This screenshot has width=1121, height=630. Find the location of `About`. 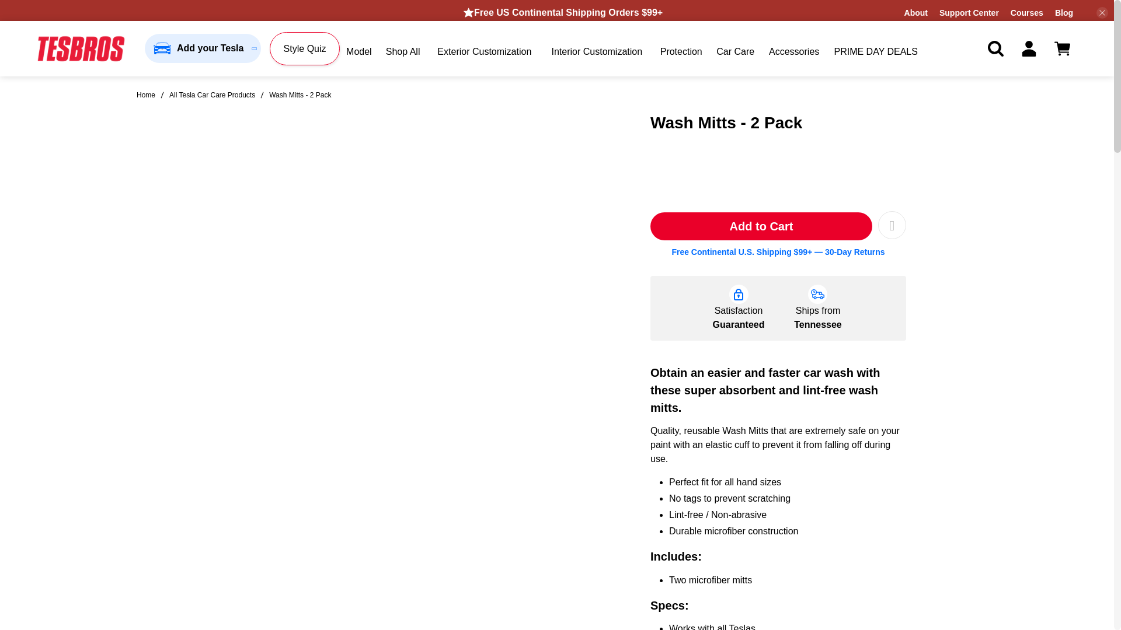

About is located at coordinates (916, 13).